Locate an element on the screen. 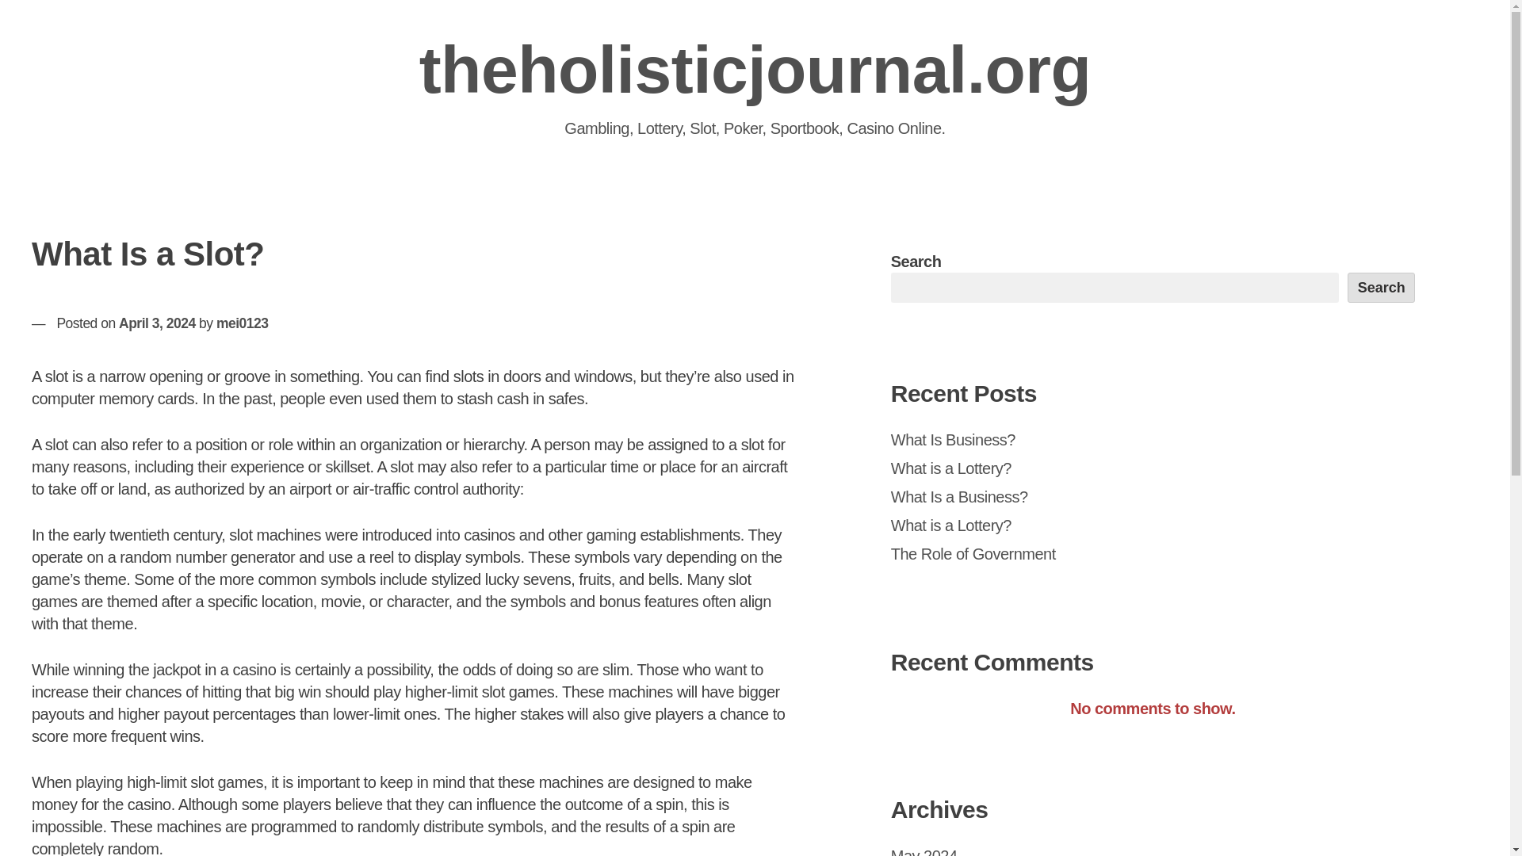 This screenshot has height=856, width=1522. What Is a Business? is located at coordinates (959, 496).